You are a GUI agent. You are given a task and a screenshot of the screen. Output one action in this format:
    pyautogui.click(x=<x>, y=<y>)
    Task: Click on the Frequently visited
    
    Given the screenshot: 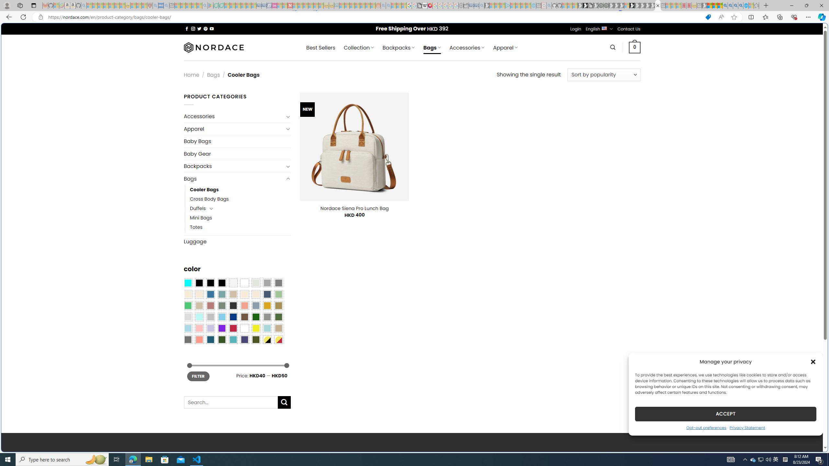 What is the action you would take?
    pyautogui.click(x=550, y=86)
    